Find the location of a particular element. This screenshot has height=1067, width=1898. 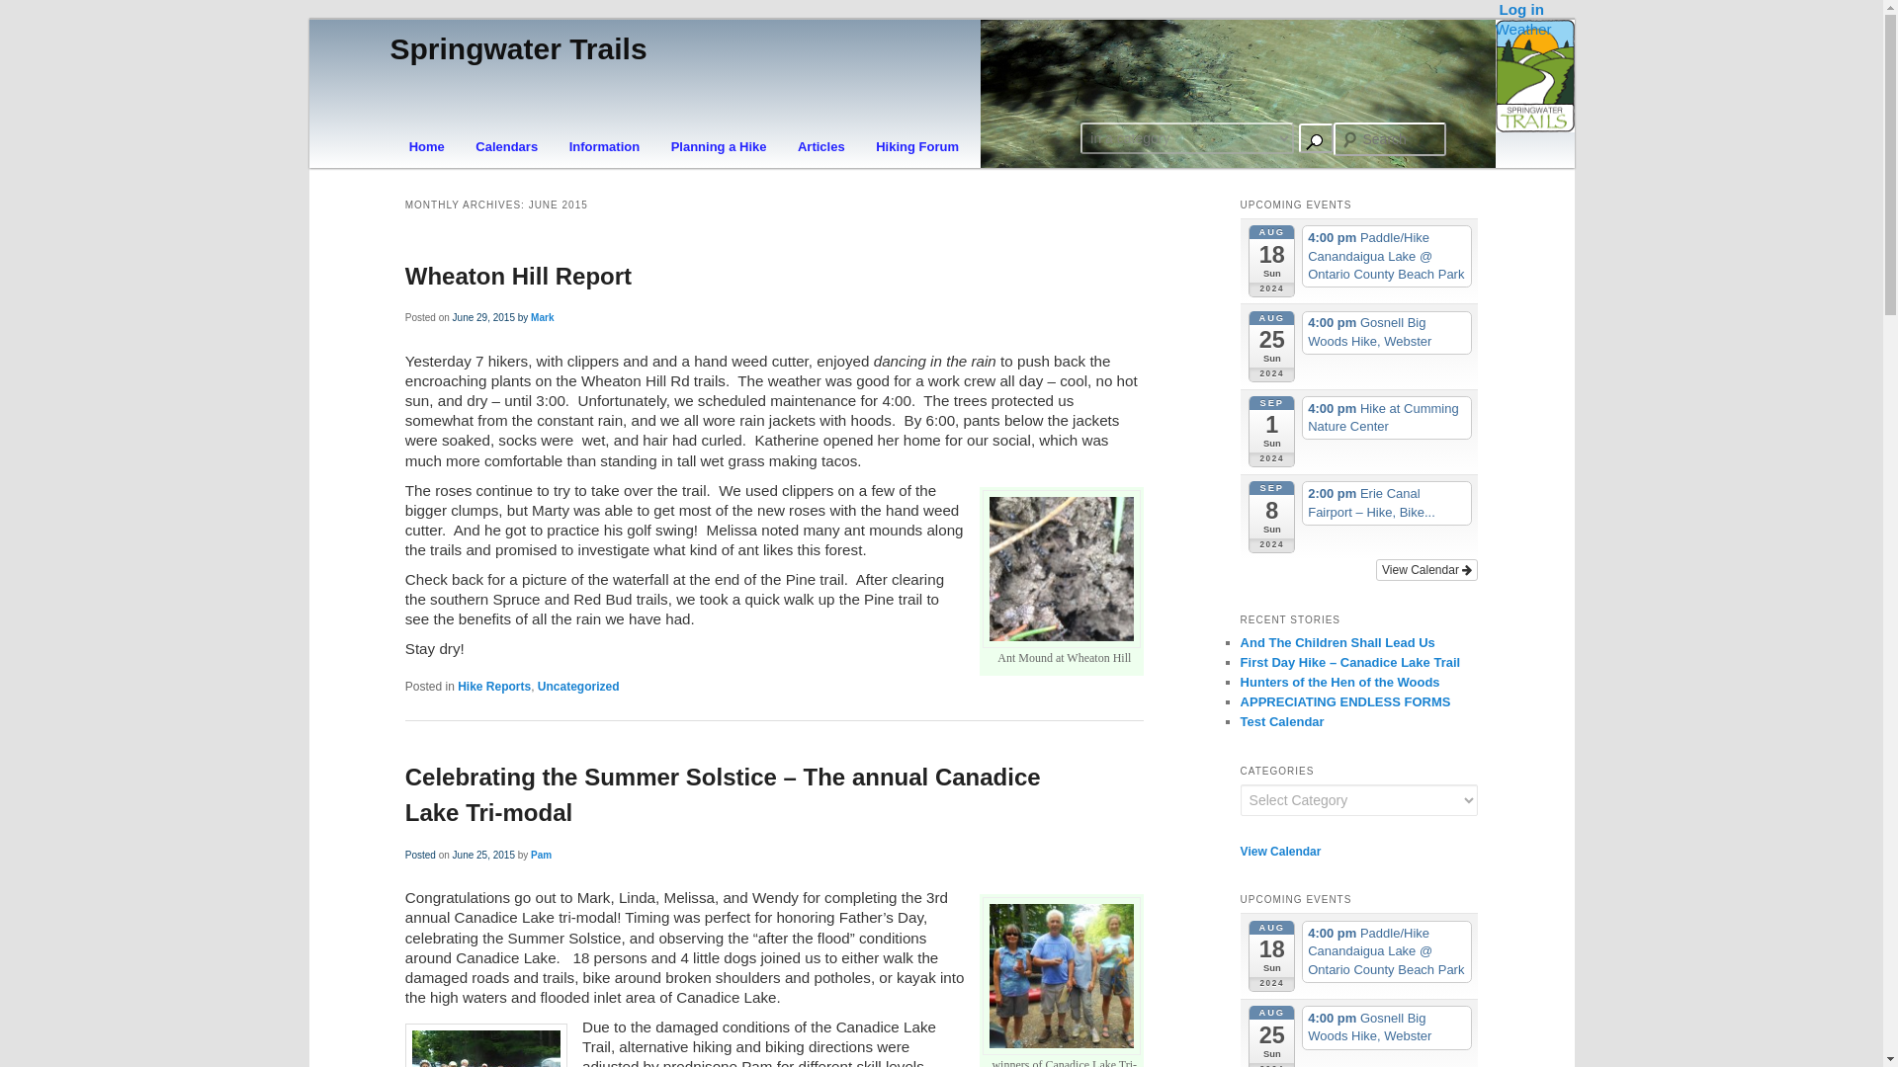

Springwater Trails is located at coordinates (518, 48).